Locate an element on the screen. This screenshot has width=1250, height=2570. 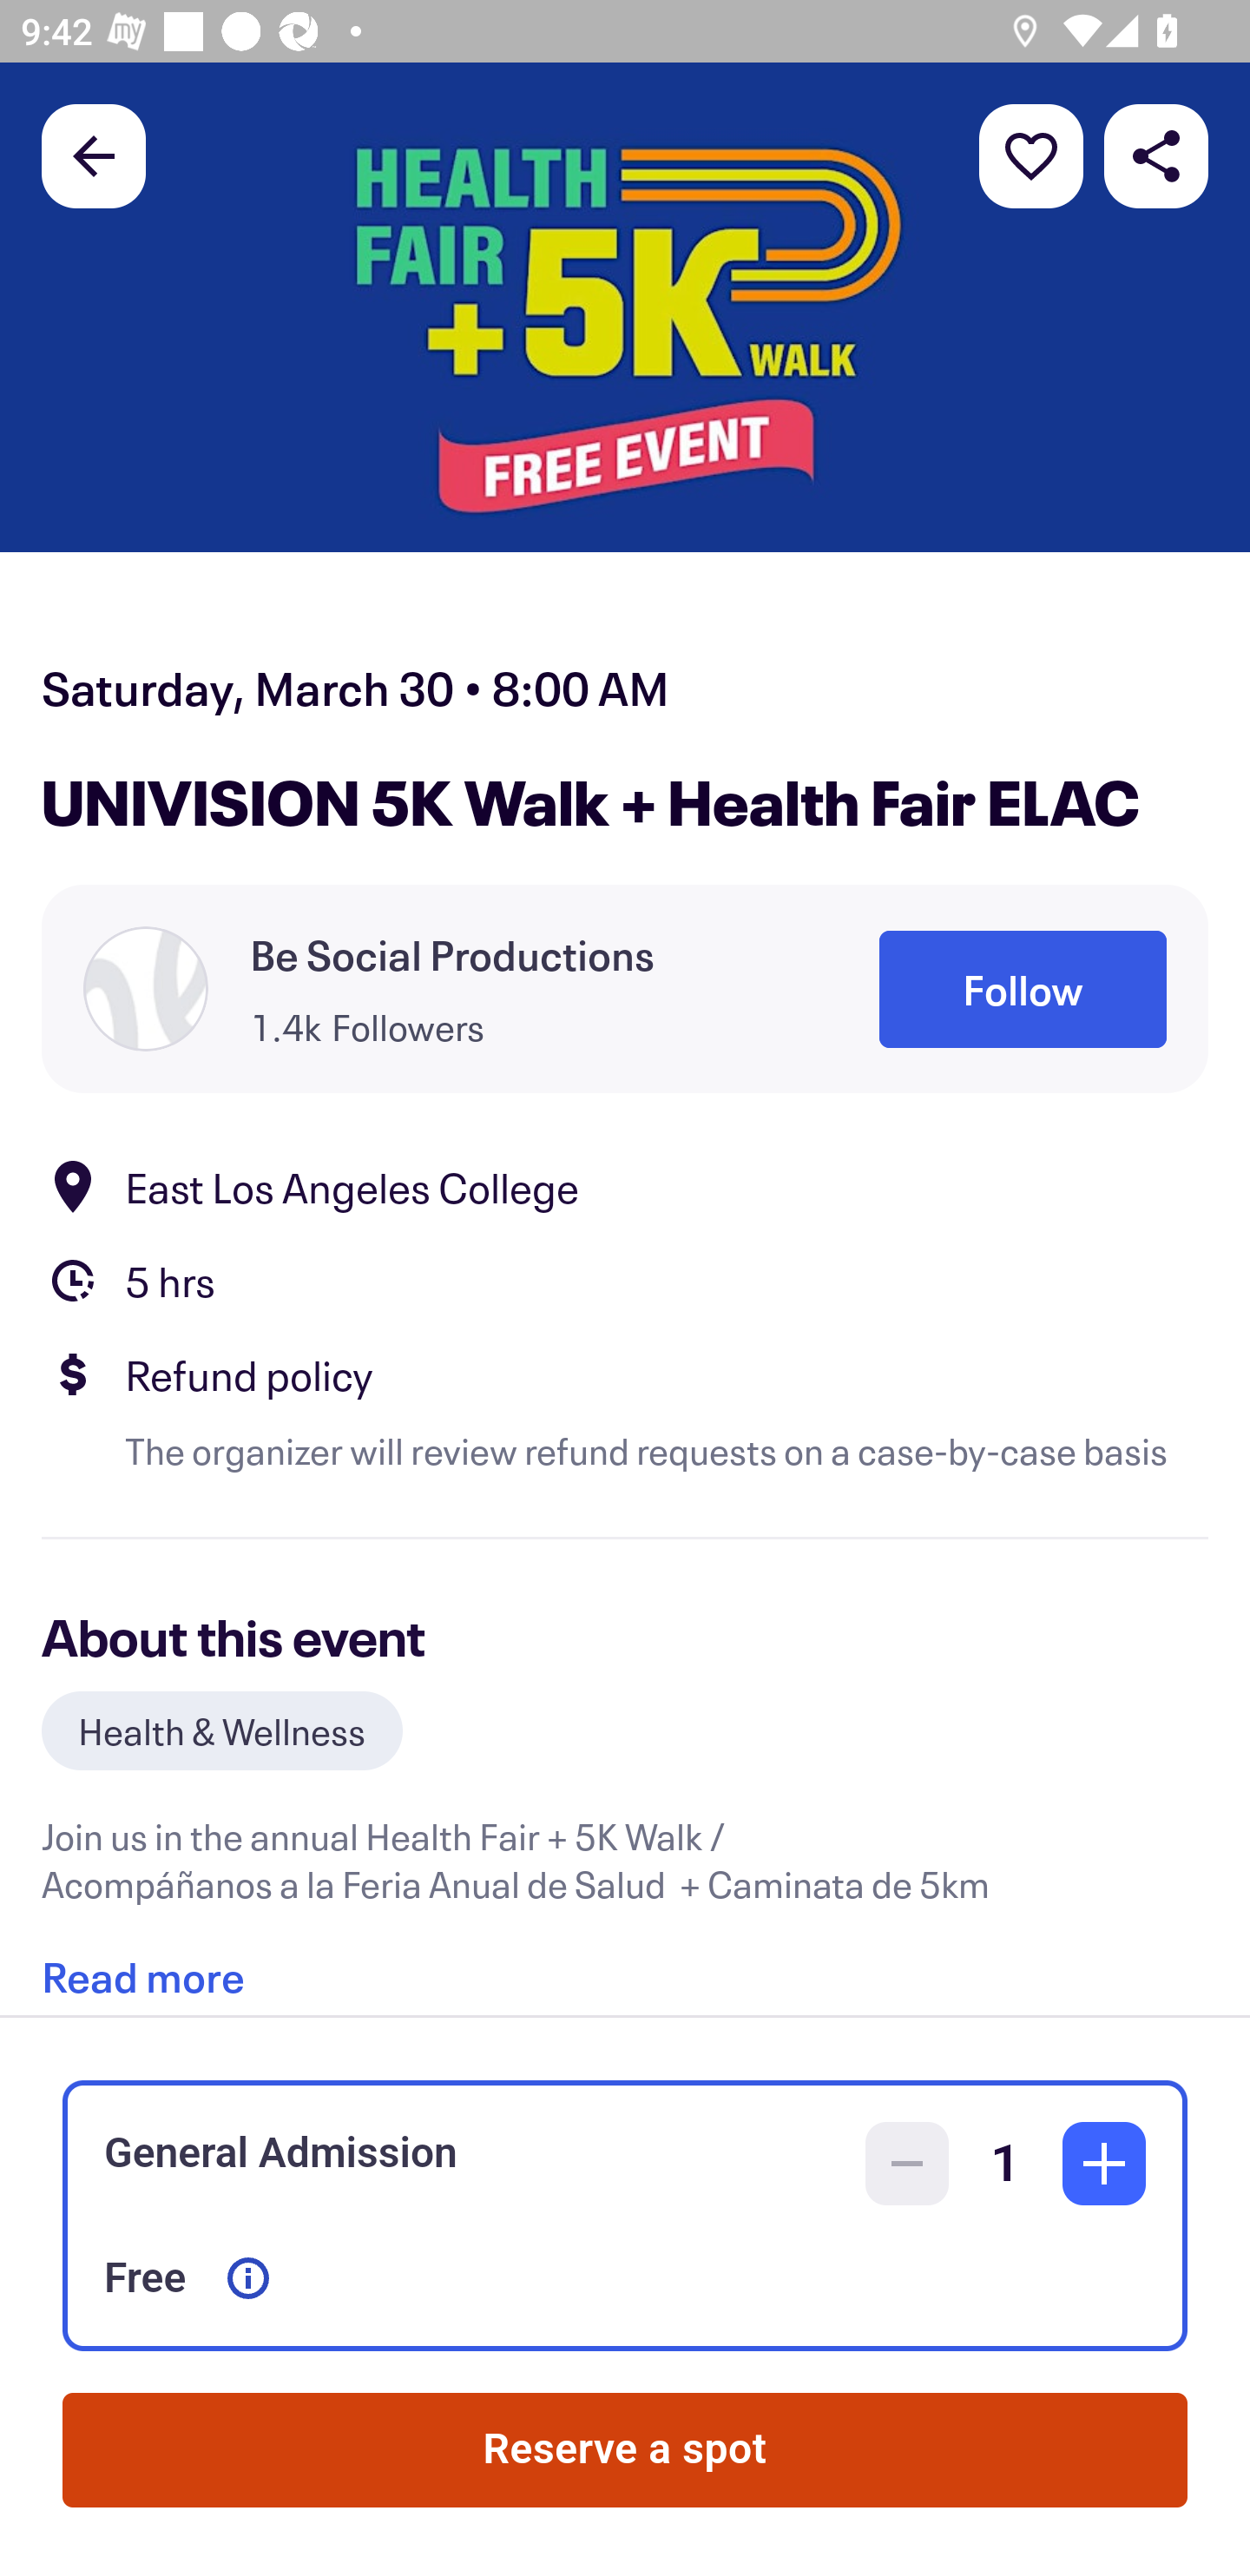
Follow is located at coordinates (1023, 989).